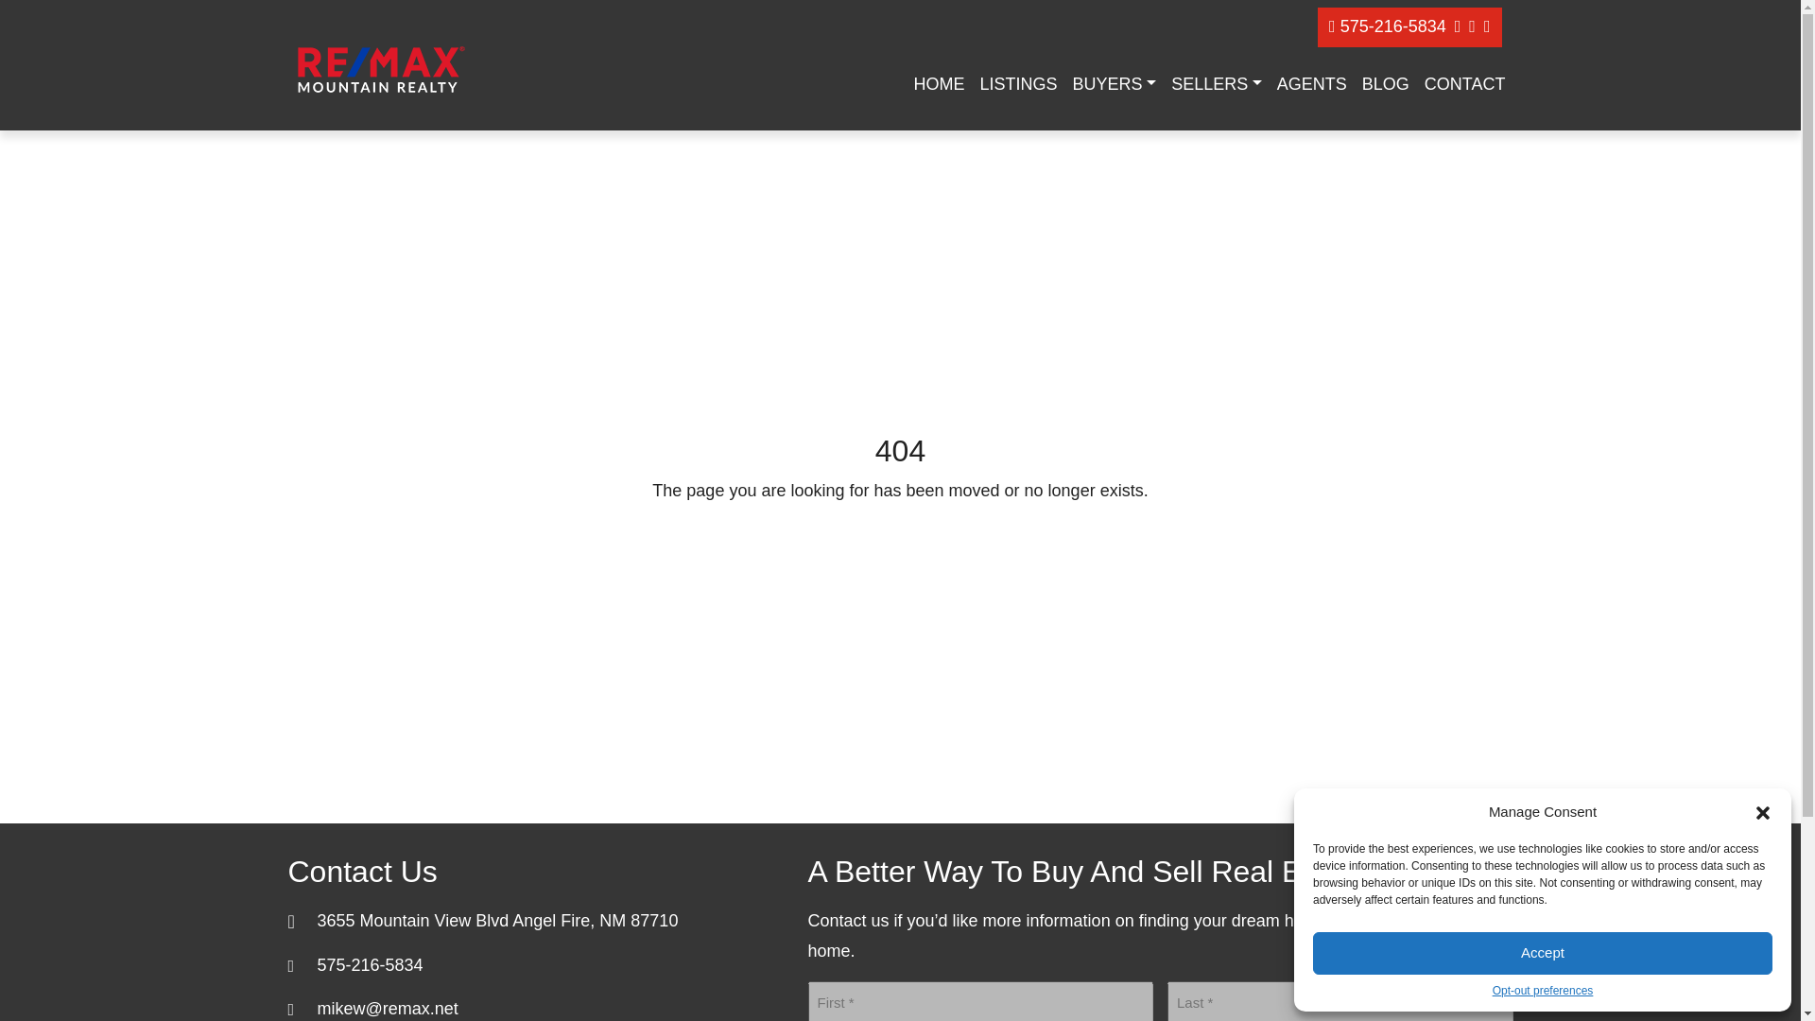  Describe the element at coordinates (1115, 85) in the screenshot. I see `BUYERS` at that location.